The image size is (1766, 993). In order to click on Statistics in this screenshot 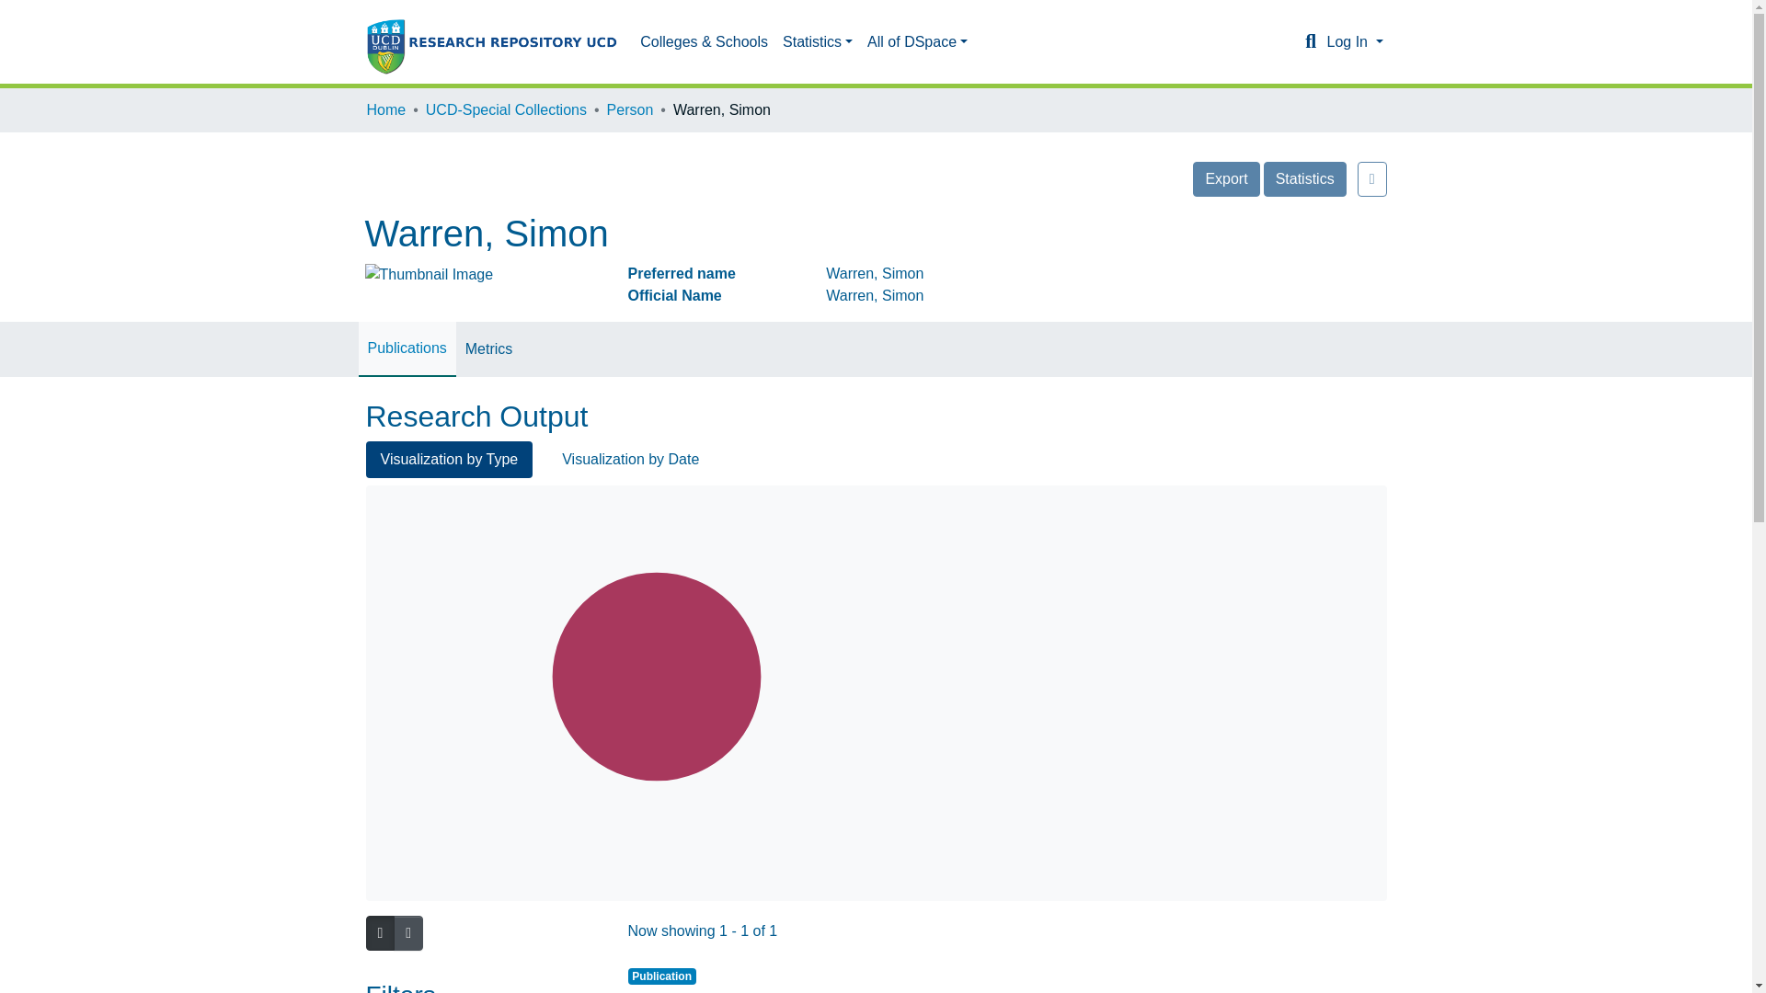, I will do `click(817, 41)`.